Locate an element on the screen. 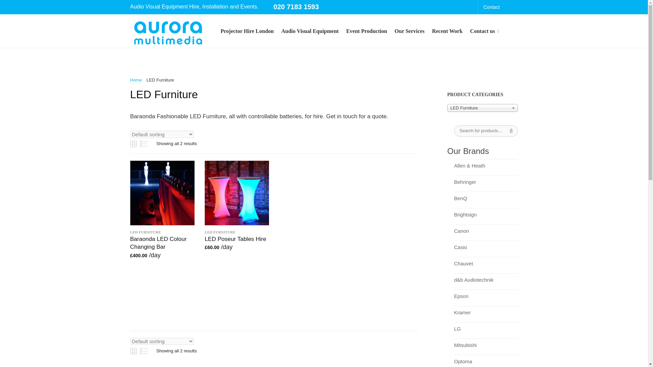  Search is located at coordinates (510, 131).